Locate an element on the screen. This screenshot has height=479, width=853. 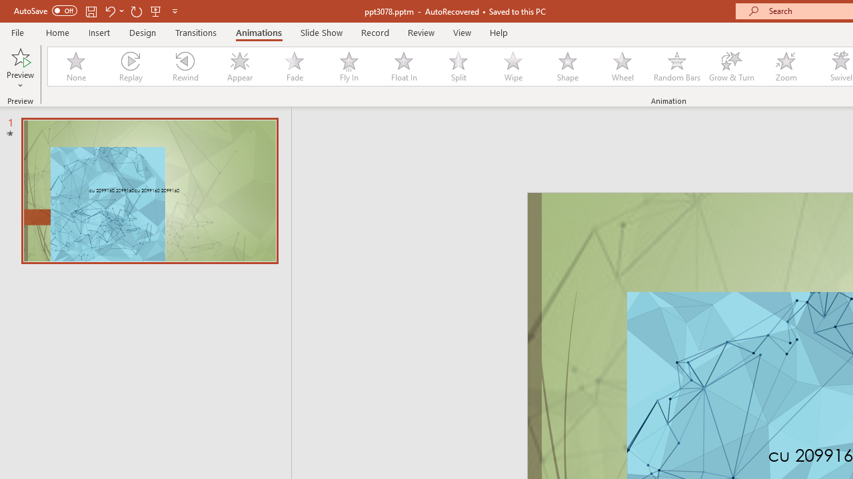
Rewind is located at coordinates (185, 67).